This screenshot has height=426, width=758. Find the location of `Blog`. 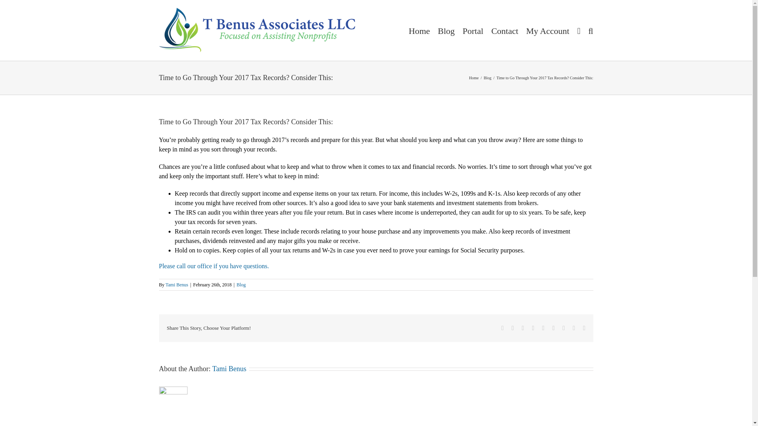

Blog is located at coordinates (241, 285).